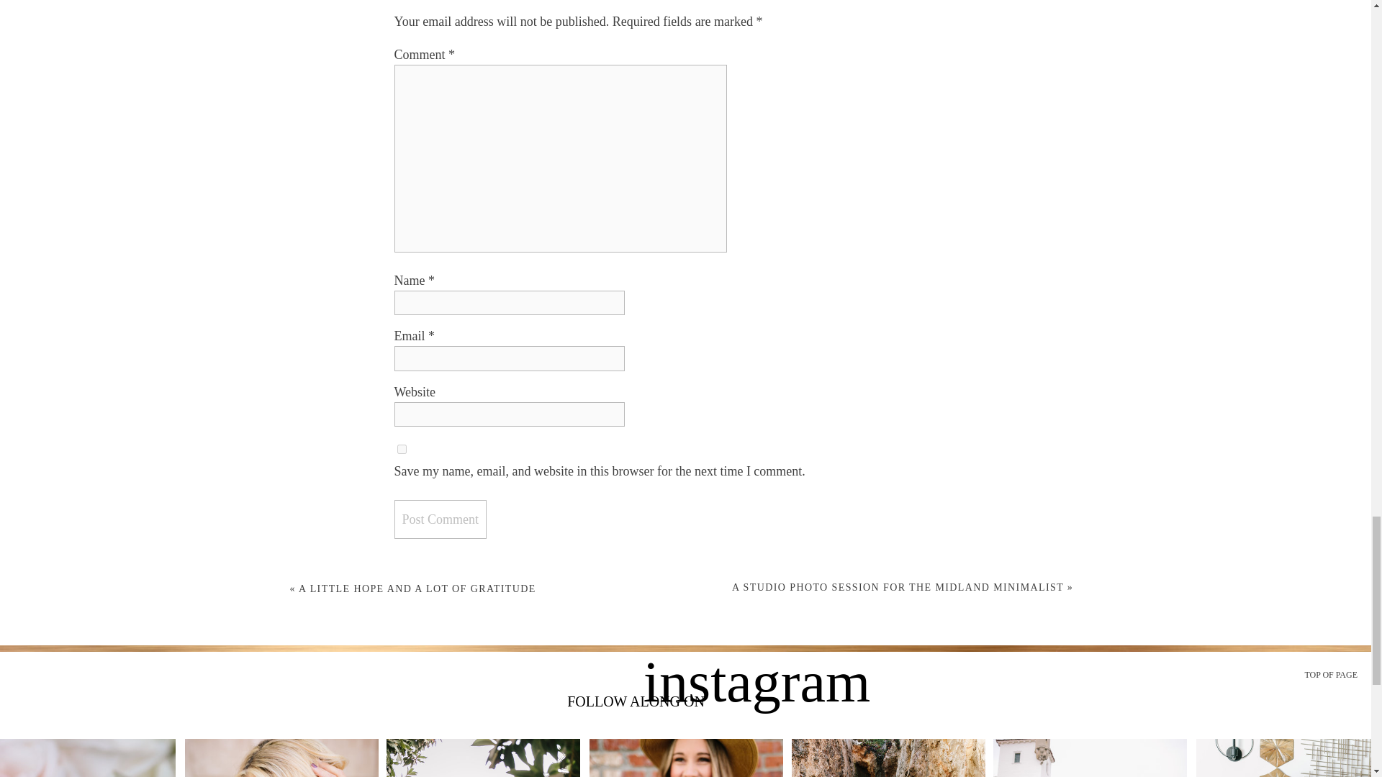 The height and width of the screenshot is (777, 1382). Describe the element at coordinates (756, 695) in the screenshot. I see `instagram` at that location.